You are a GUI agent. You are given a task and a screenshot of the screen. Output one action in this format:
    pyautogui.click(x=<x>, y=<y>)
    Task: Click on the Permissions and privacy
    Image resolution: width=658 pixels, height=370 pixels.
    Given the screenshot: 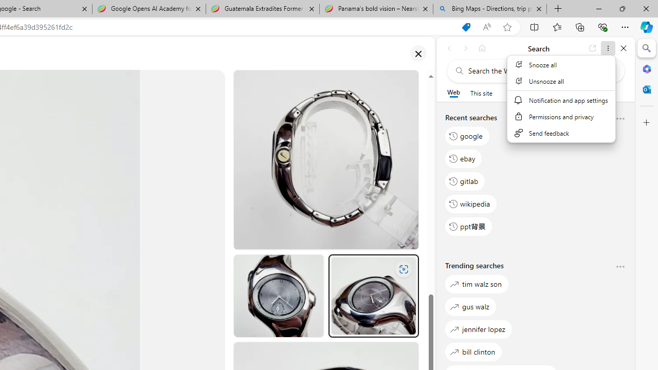 What is the action you would take?
    pyautogui.click(x=561, y=116)
    